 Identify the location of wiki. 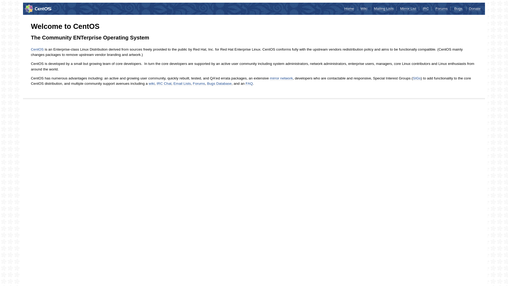
(152, 84).